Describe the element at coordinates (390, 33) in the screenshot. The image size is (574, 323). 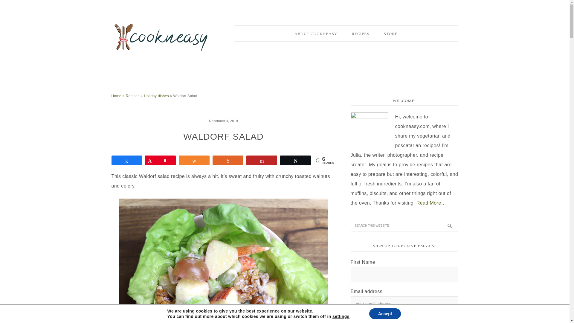
I see `STORE` at that location.